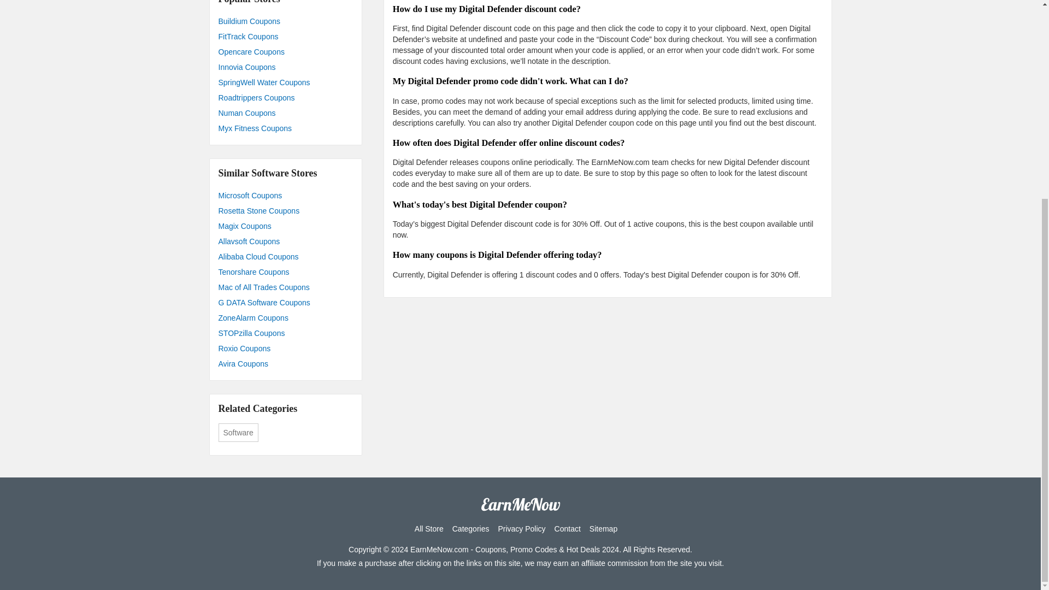 The image size is (1049, 590). I want to click on Privacy Policy, so click(521, 529).